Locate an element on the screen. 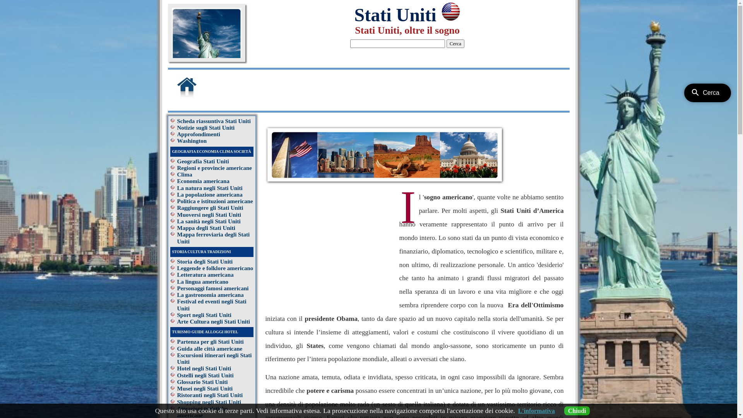  Ostelli negli Stati Uniti is located at coordinates (205, 375).